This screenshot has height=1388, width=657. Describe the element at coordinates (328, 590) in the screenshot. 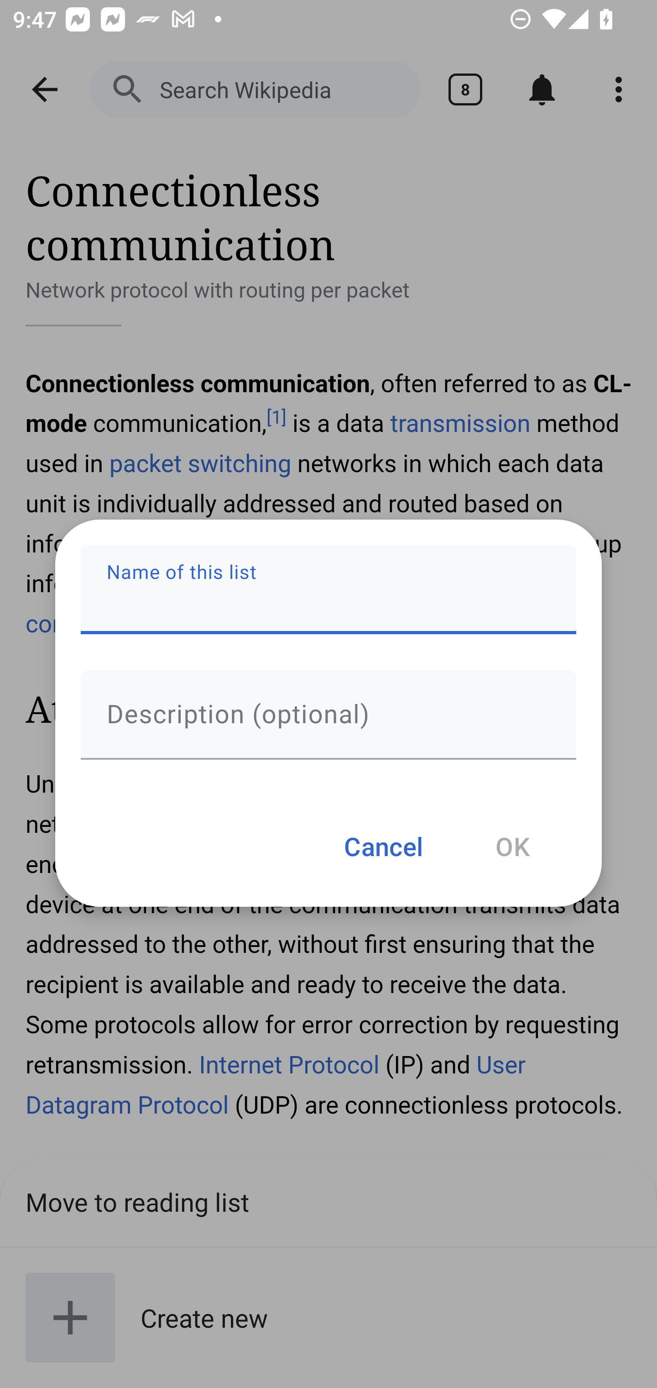

I see `Name of this list` at that location.